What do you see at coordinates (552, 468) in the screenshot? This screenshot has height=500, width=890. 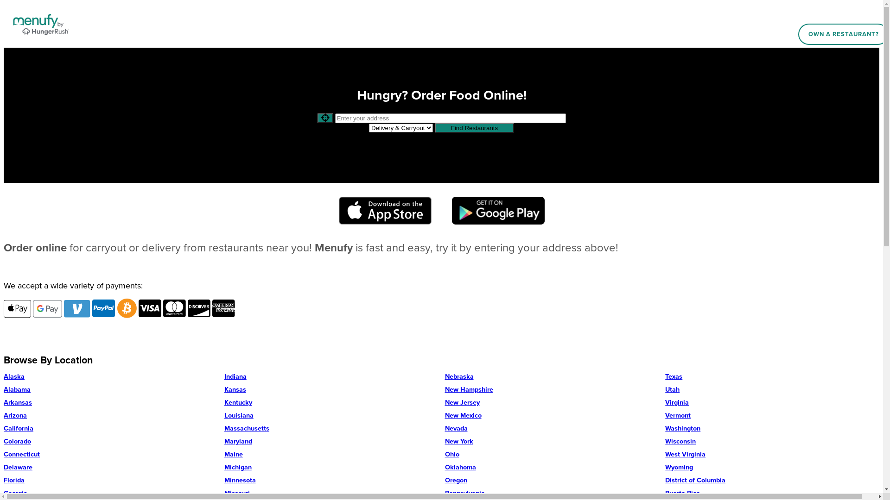 I see `Oklahoma` at bounding box center [552, 468].